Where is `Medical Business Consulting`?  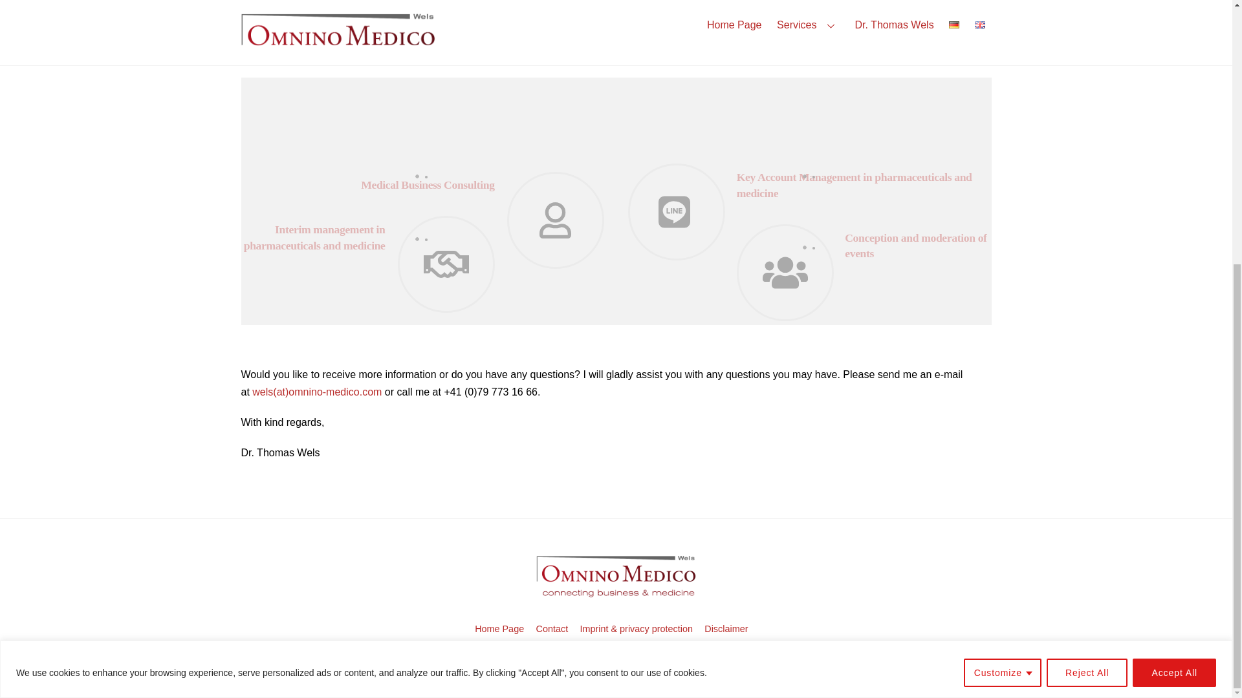 Medical Business Consulting is located at coordinates (428, 185).